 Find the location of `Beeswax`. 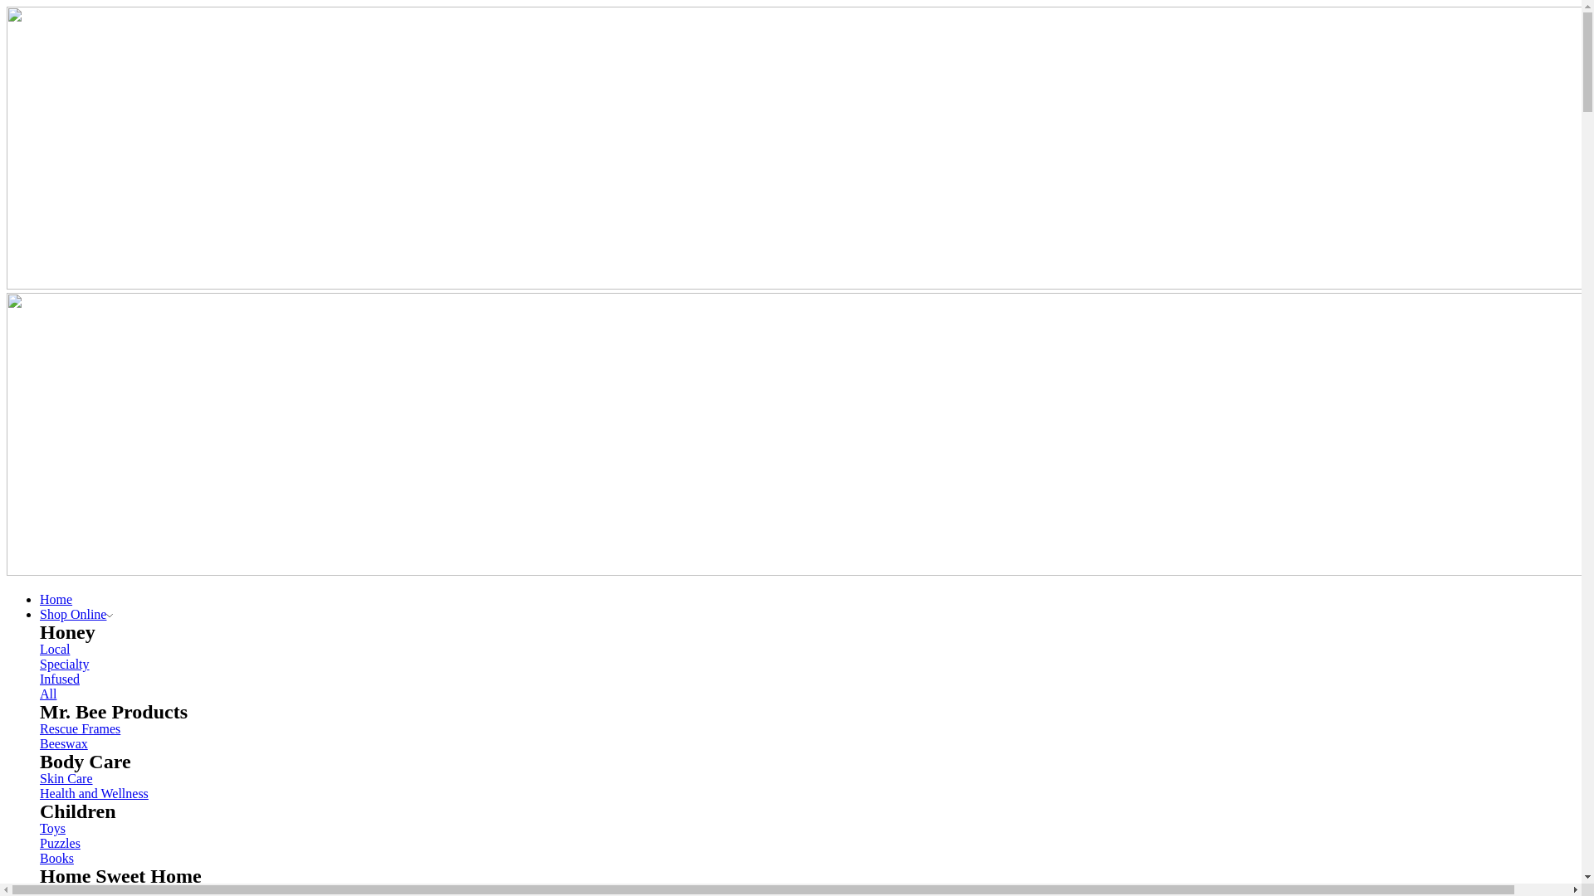

Beeswax is located at coordinates (64, 743).